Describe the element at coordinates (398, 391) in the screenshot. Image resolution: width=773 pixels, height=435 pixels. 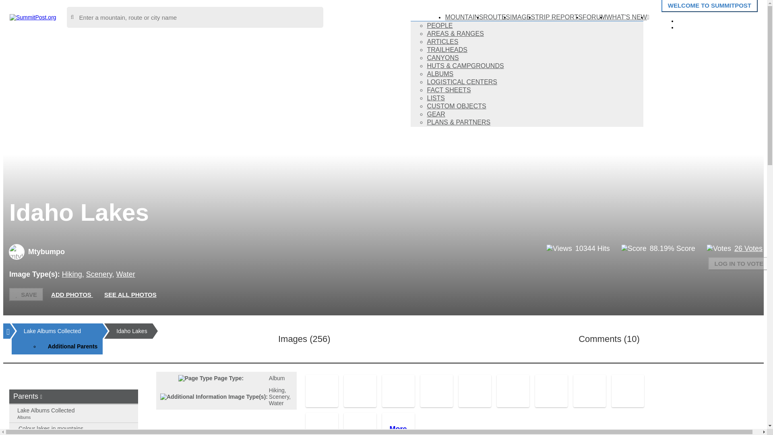
I see `Big Boulder Lakes` at that location.